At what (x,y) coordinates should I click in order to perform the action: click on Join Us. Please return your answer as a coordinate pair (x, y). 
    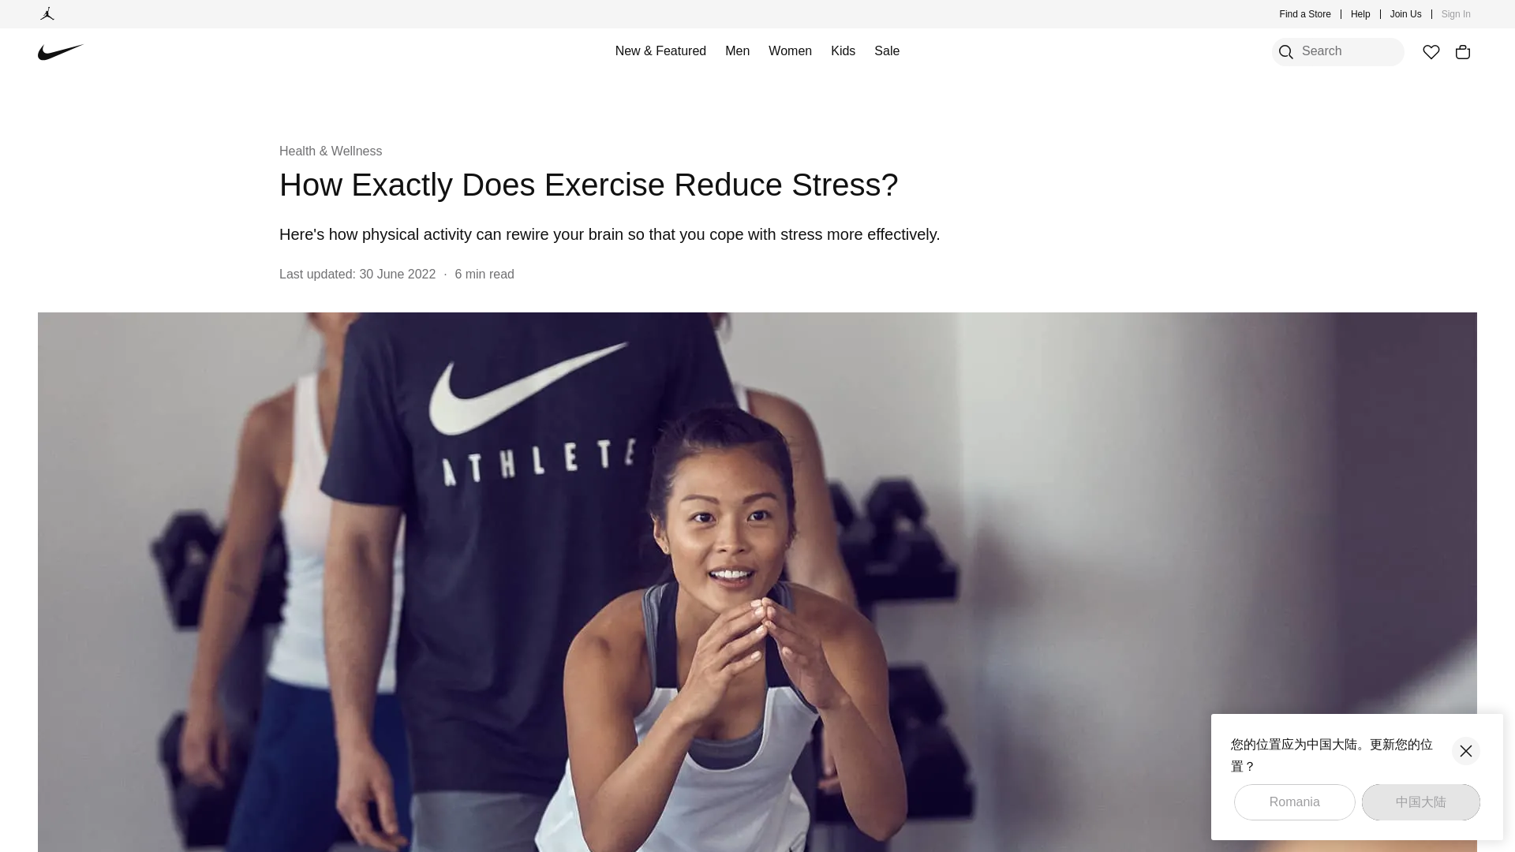
    Looking at the image, I should click on (1406, 14).